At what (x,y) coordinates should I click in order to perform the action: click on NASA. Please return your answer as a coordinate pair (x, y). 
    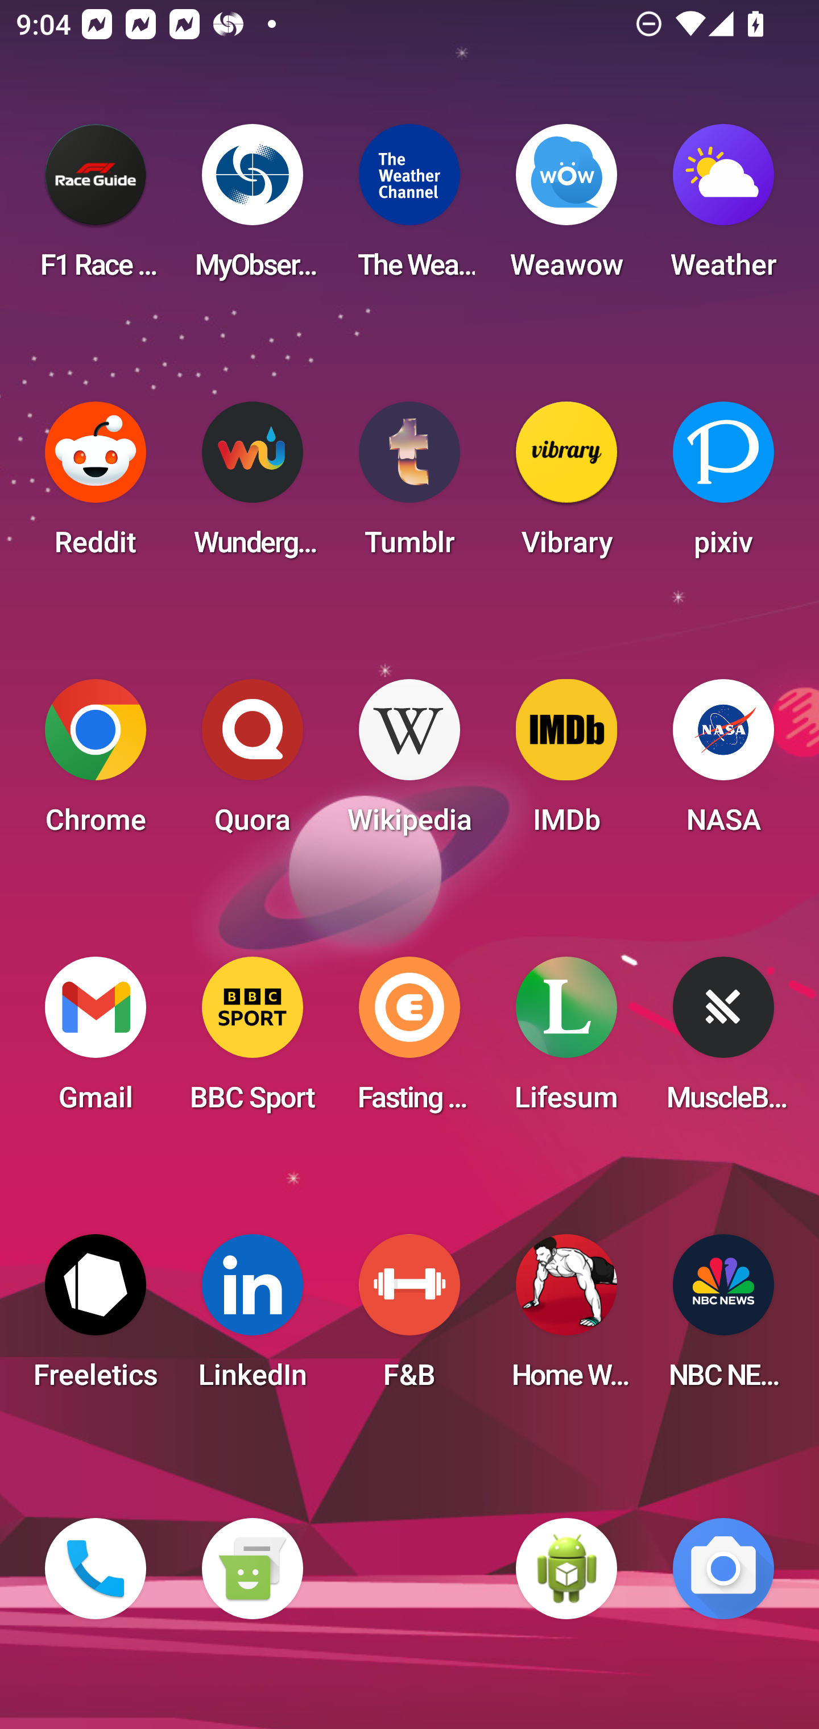
    Looking at the image, I should click on (723, 763).